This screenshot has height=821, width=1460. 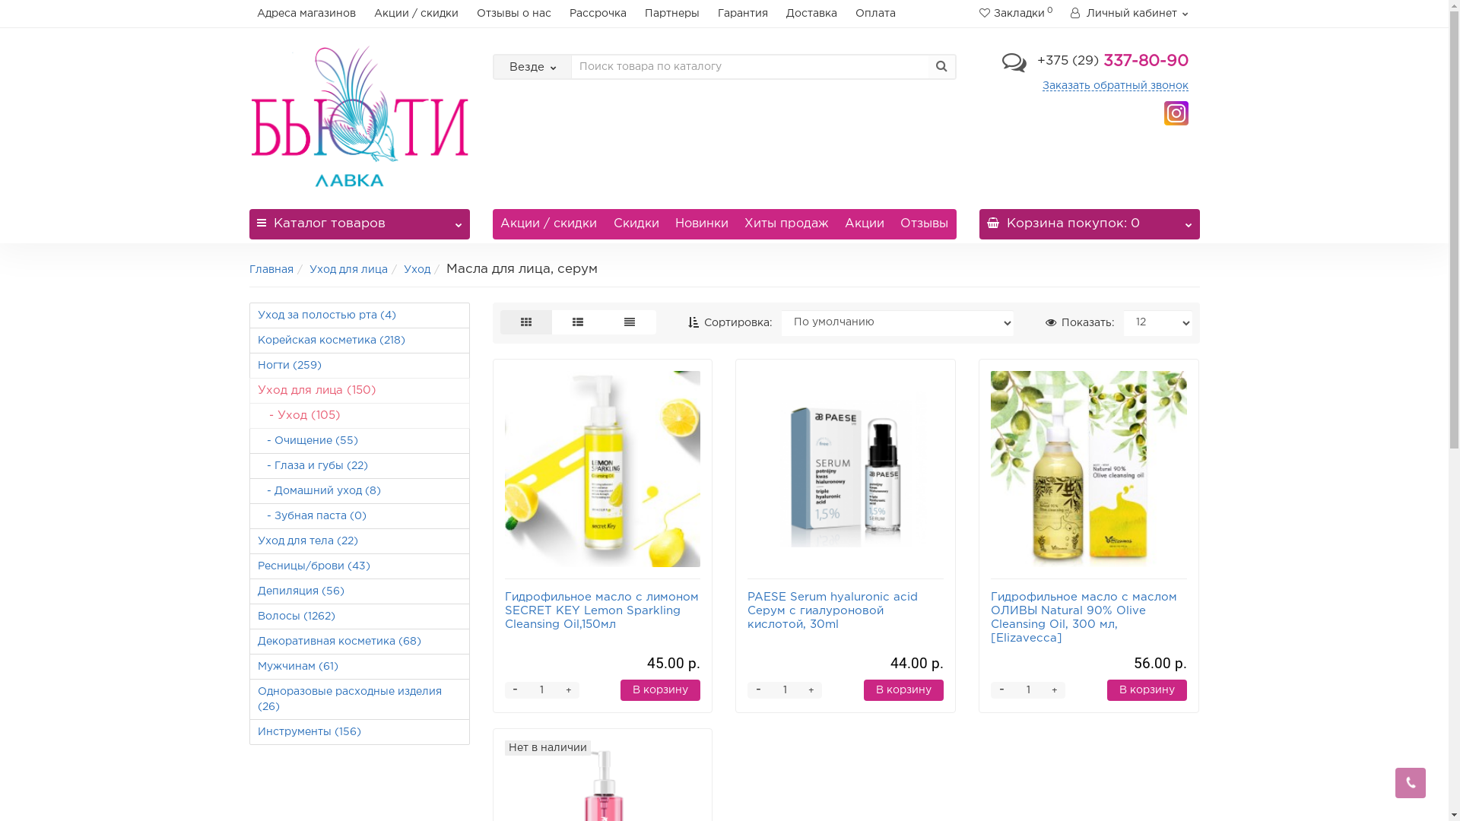 What do you see at coordinates (1113, 62) in the screenshot?
I see `+375 (29) 337-80-90` at bounding box center [1113, 62].